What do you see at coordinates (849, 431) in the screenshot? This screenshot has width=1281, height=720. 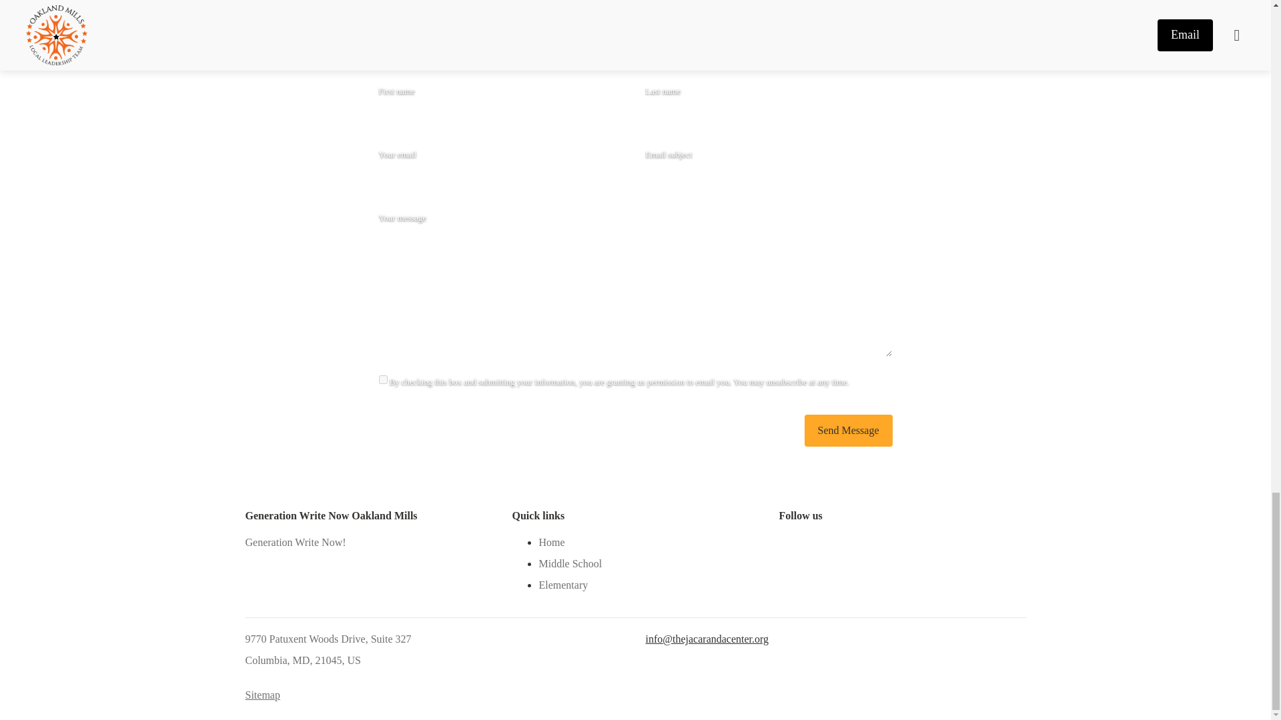 I see `Send Message` at bounding box center [849, 431].